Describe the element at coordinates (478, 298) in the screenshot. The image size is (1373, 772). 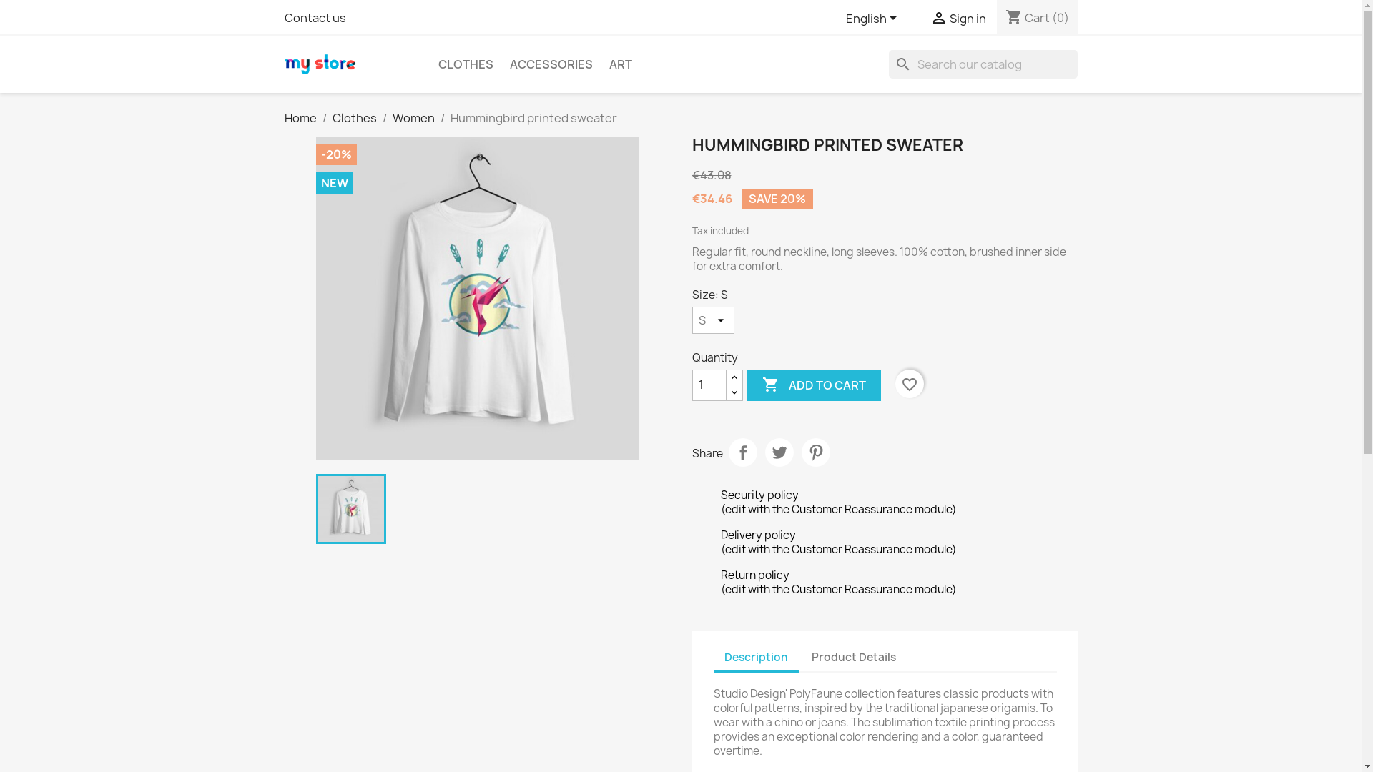
I see `Brown bear printed sweater` at that location.